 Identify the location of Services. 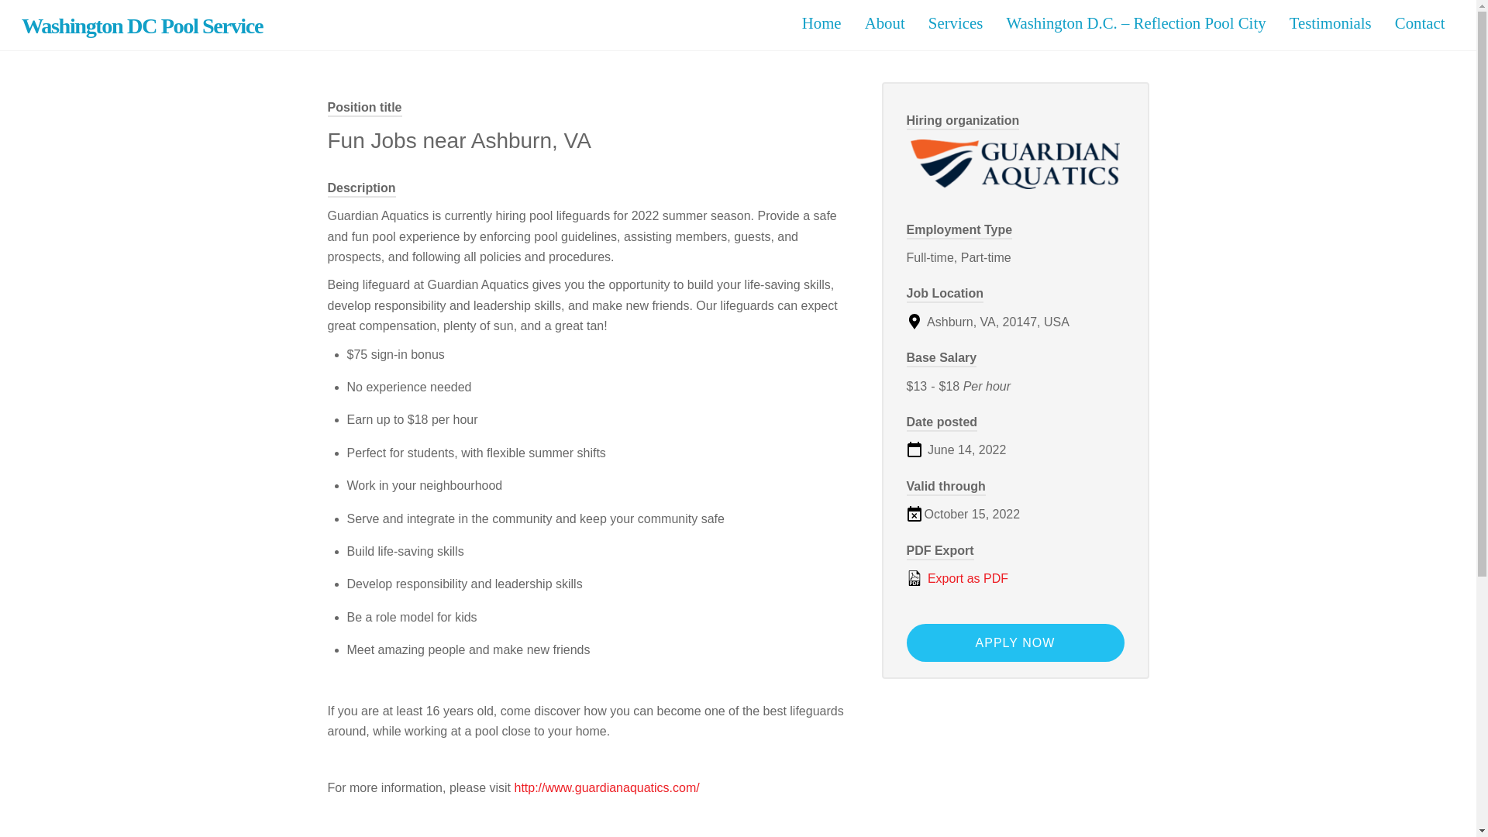
(955, 23).